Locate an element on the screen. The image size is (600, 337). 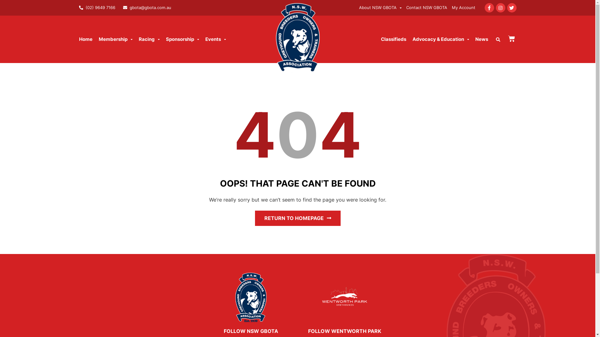
My Account is located at coordinates (464, 8).